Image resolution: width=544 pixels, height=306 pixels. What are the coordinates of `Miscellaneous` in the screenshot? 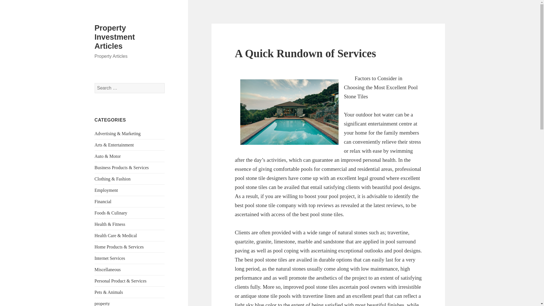 It's located at (108, 269).